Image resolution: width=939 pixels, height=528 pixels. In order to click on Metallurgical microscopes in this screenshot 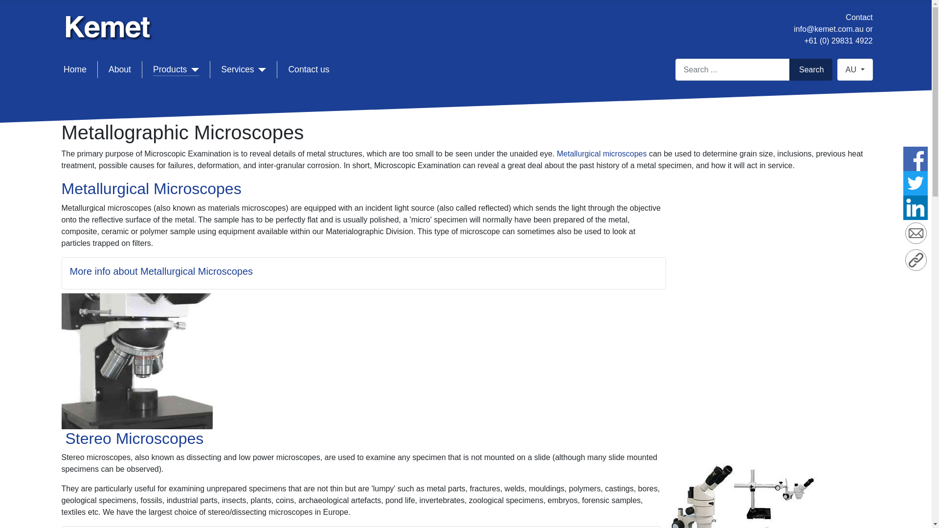, I will do `click(602, 154)`.